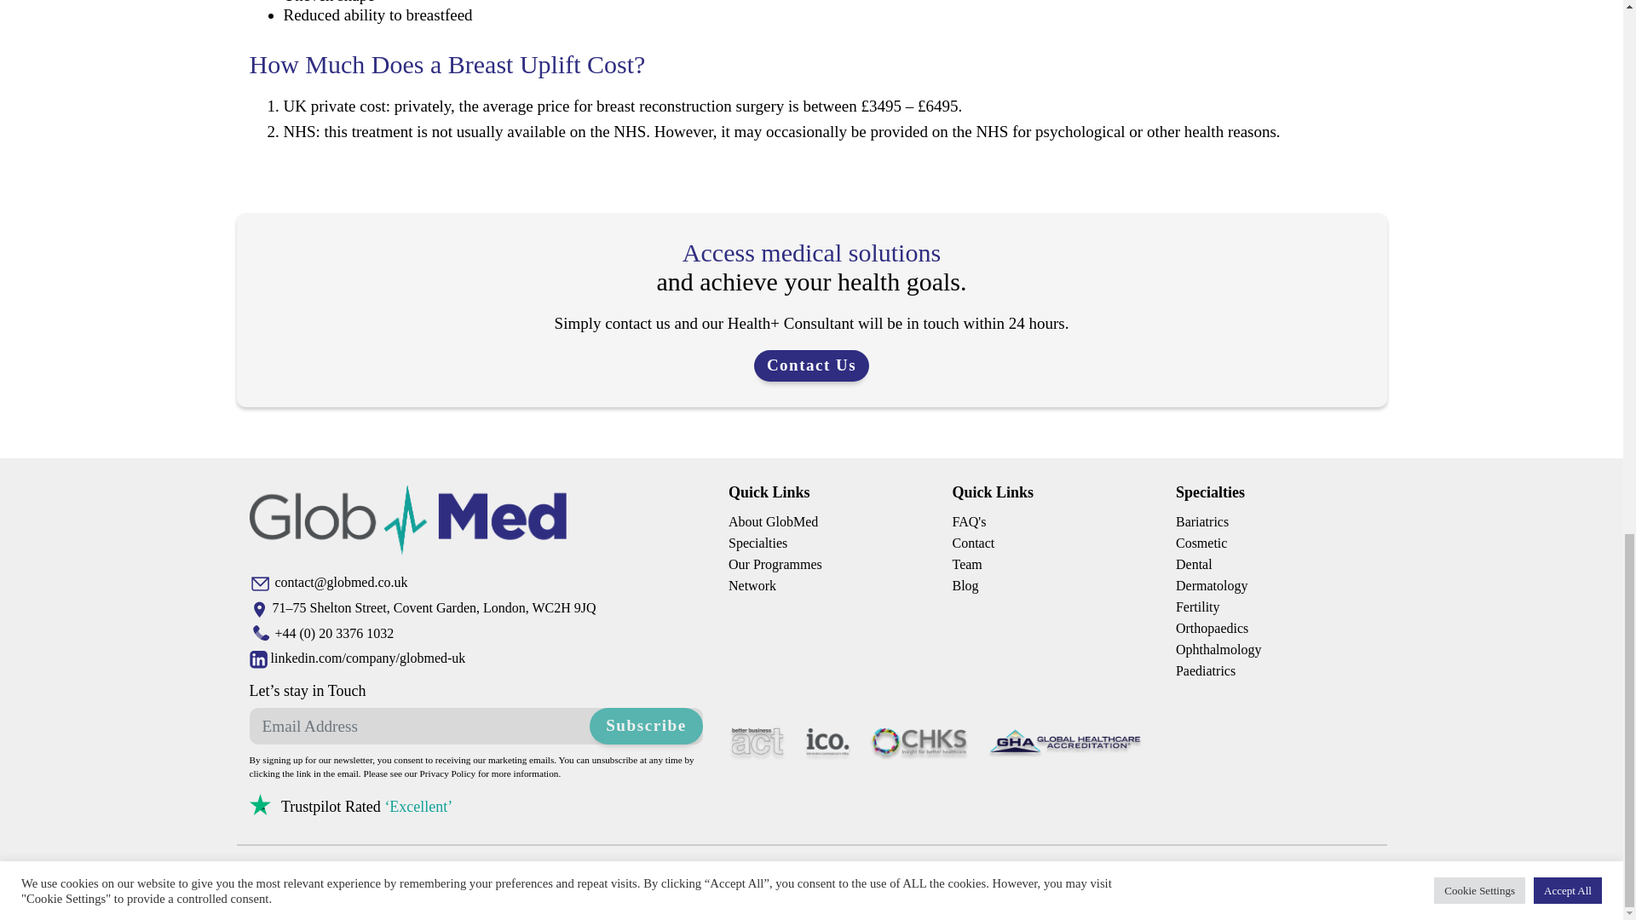 Image resolution: width=1636 pixels, height=920 pixels. What do you see at coordinates (1212, 585) in the screenshot?
I see `Dermatology` at bounding box center [1212, 585].